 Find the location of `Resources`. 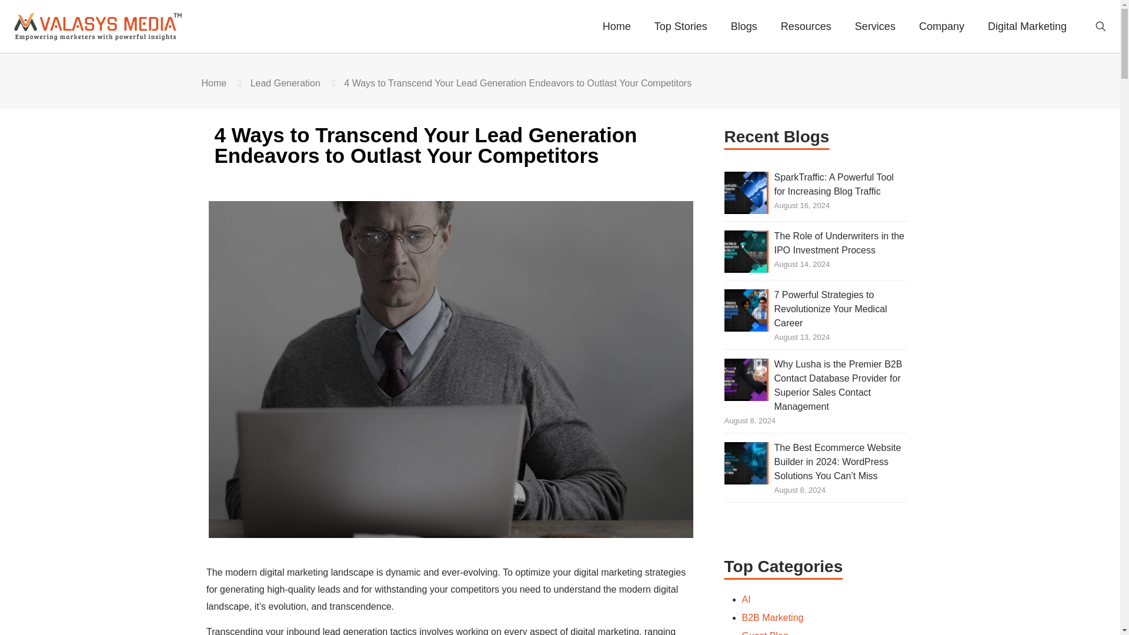

Resources is located at coordinates (806, 26).